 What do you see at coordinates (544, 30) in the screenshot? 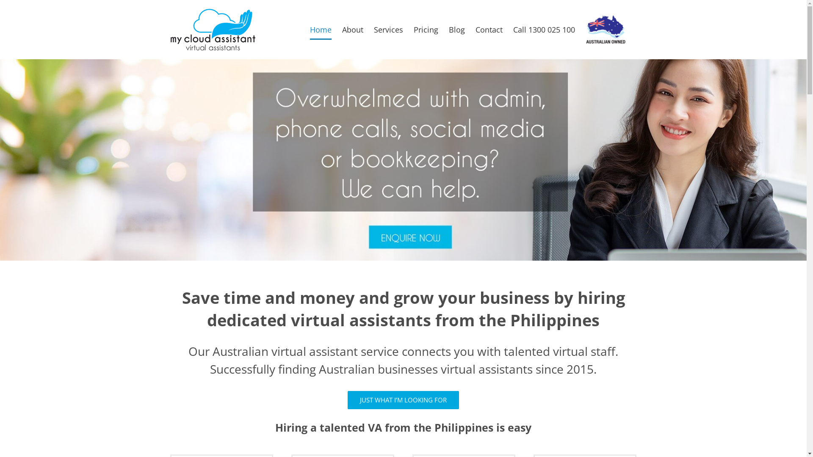
I see `Call 1300 025 100` at bounding box center [544, 30].